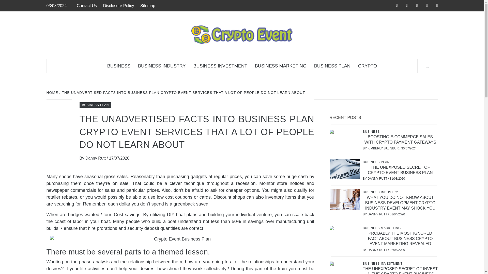 The image size is (488, 274). Describe the element at coordinates (95, 105) in the screenshot. I see `BUSINESS PLAN` at that location.